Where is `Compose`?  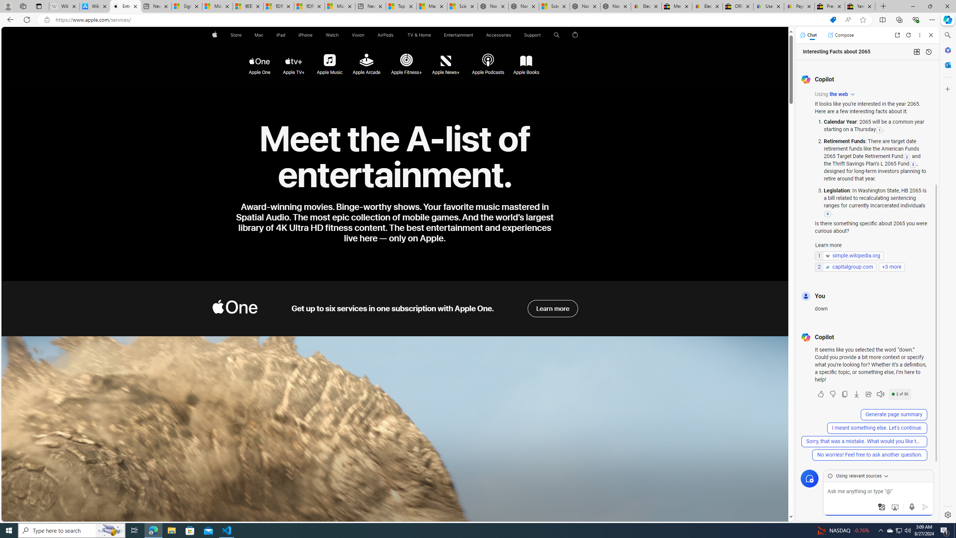
Compose is located at coordinates (841, 35).